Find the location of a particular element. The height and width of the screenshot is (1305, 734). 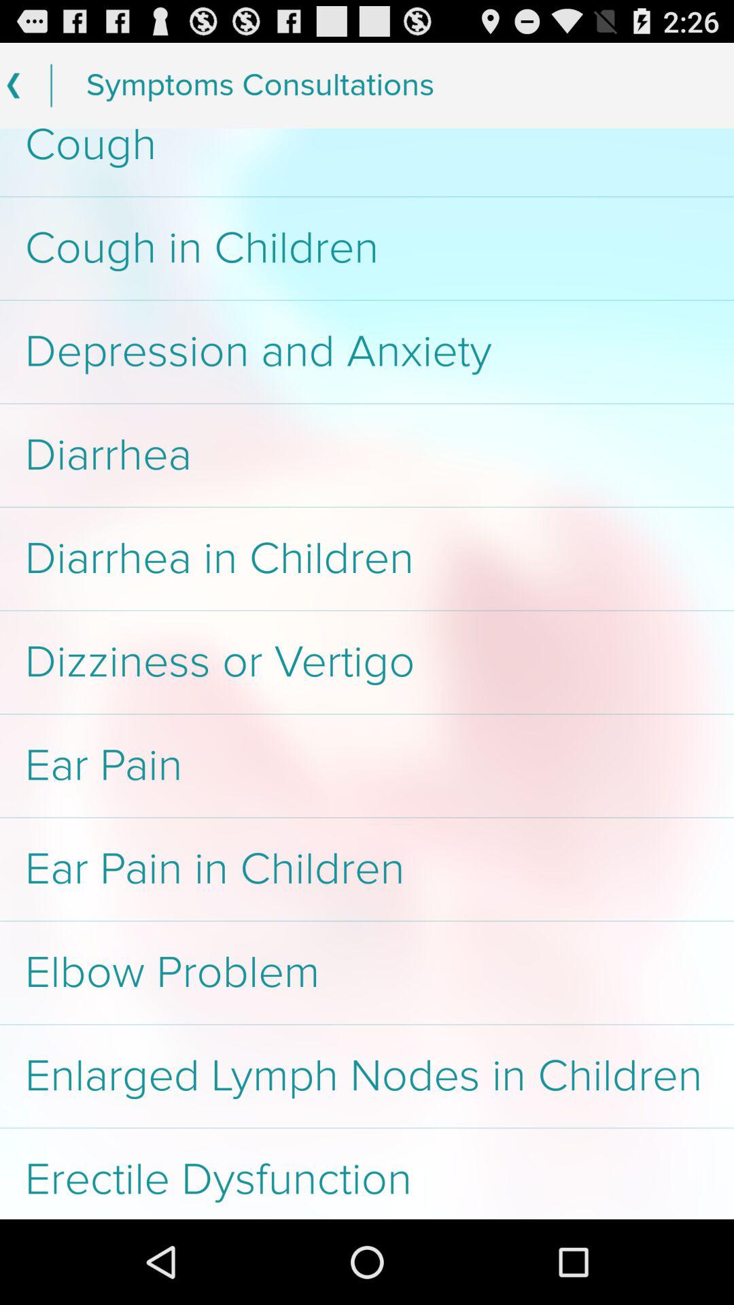

tap the app above the enlarged lymph nodes item is located at coordinates (367, 973).